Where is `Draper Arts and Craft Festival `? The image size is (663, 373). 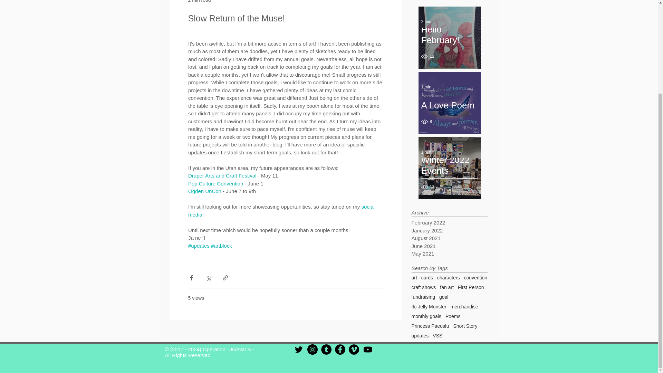
Draper Arts and Craft Festival  is located at coordinates (222, 175).